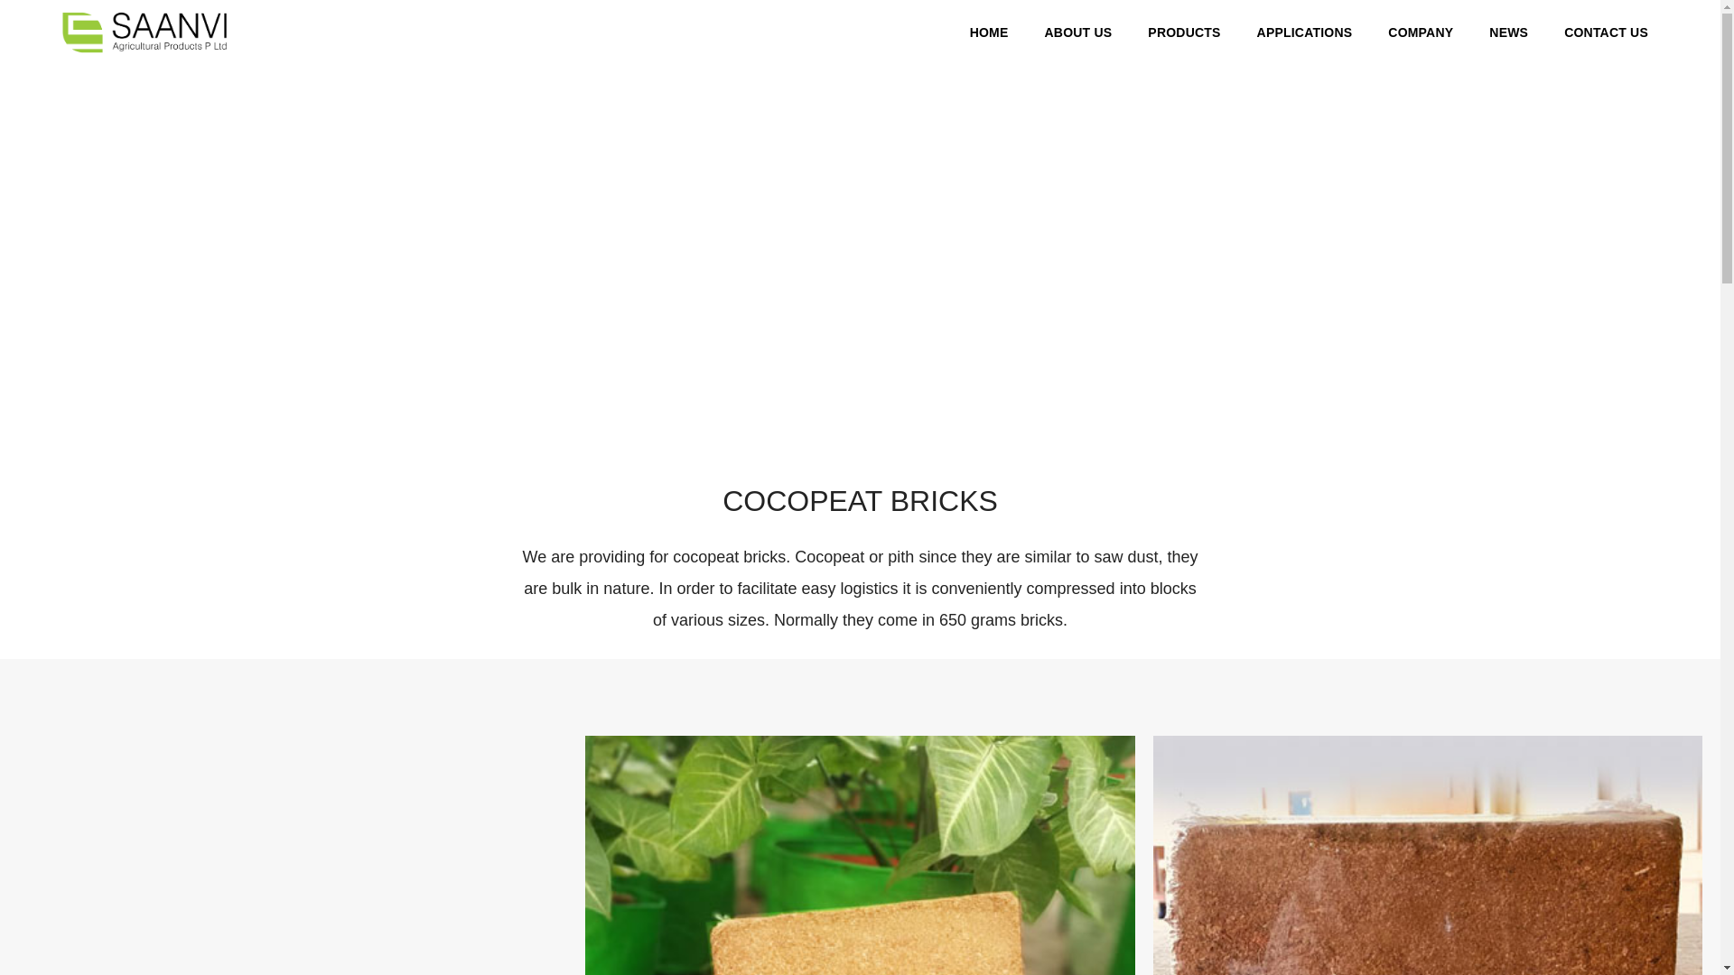 This screenshot has width=1734, height=975. Describe the element at coordinates (1304, 32) in the screenshot. I see `APPLICATIONS` at that location.